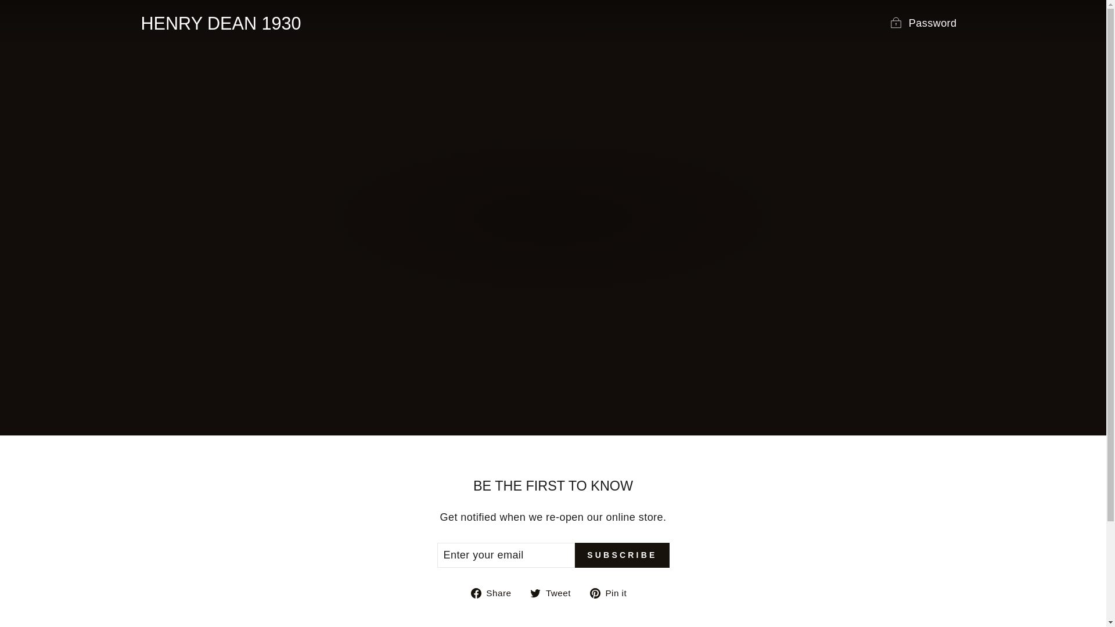 Image resolution: width=1115 pixels, height=627 pixels. I want to click on Tweet on Twitter, so click(495, 592).